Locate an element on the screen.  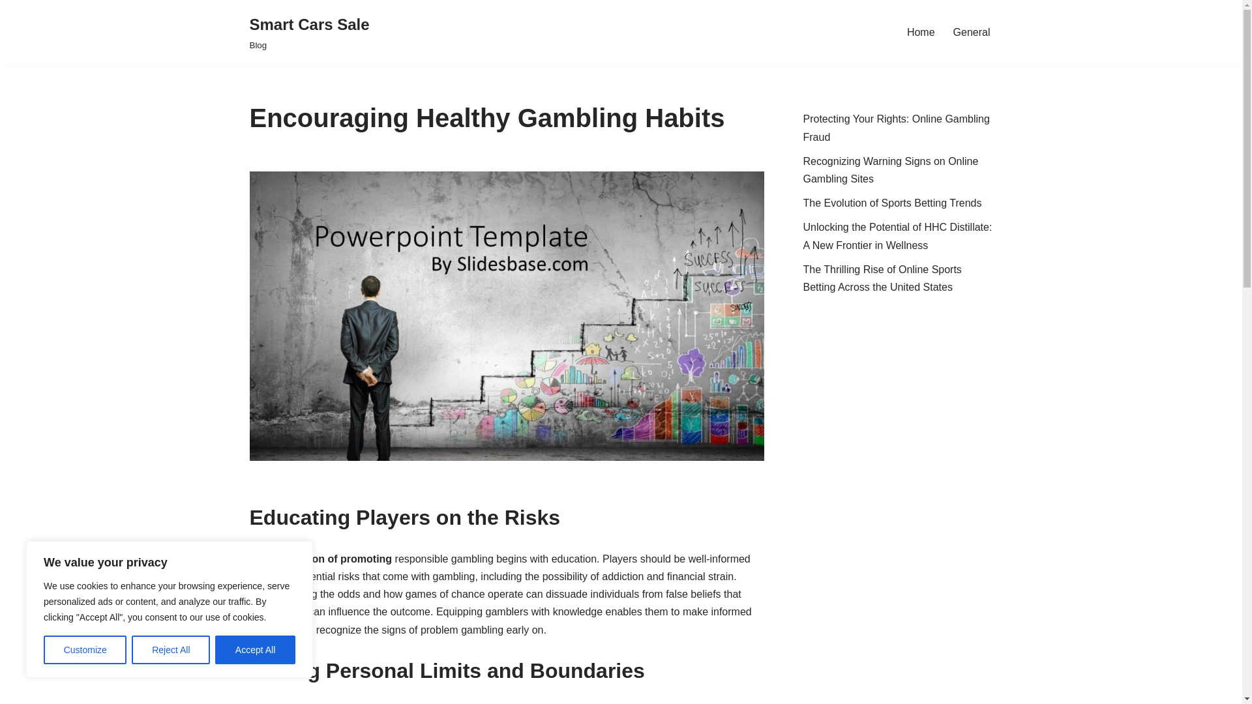
Home is located at coordinates (891, 169).